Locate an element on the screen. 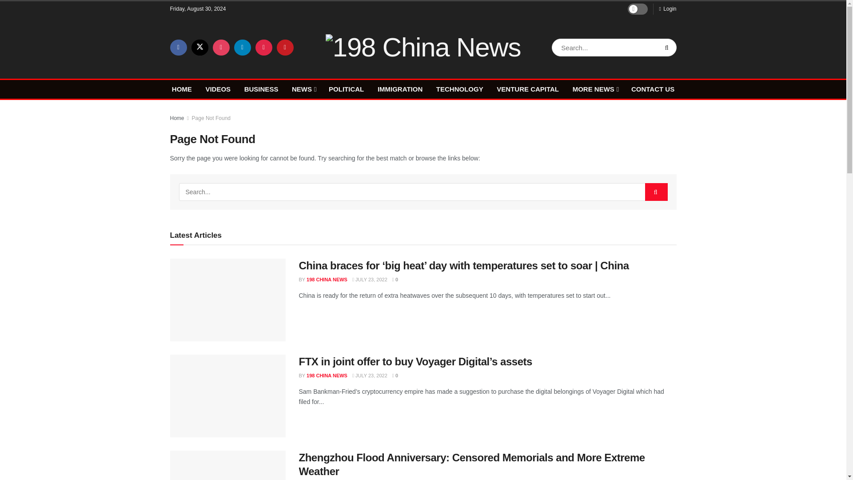  Login is located at coordinates (667, 9).